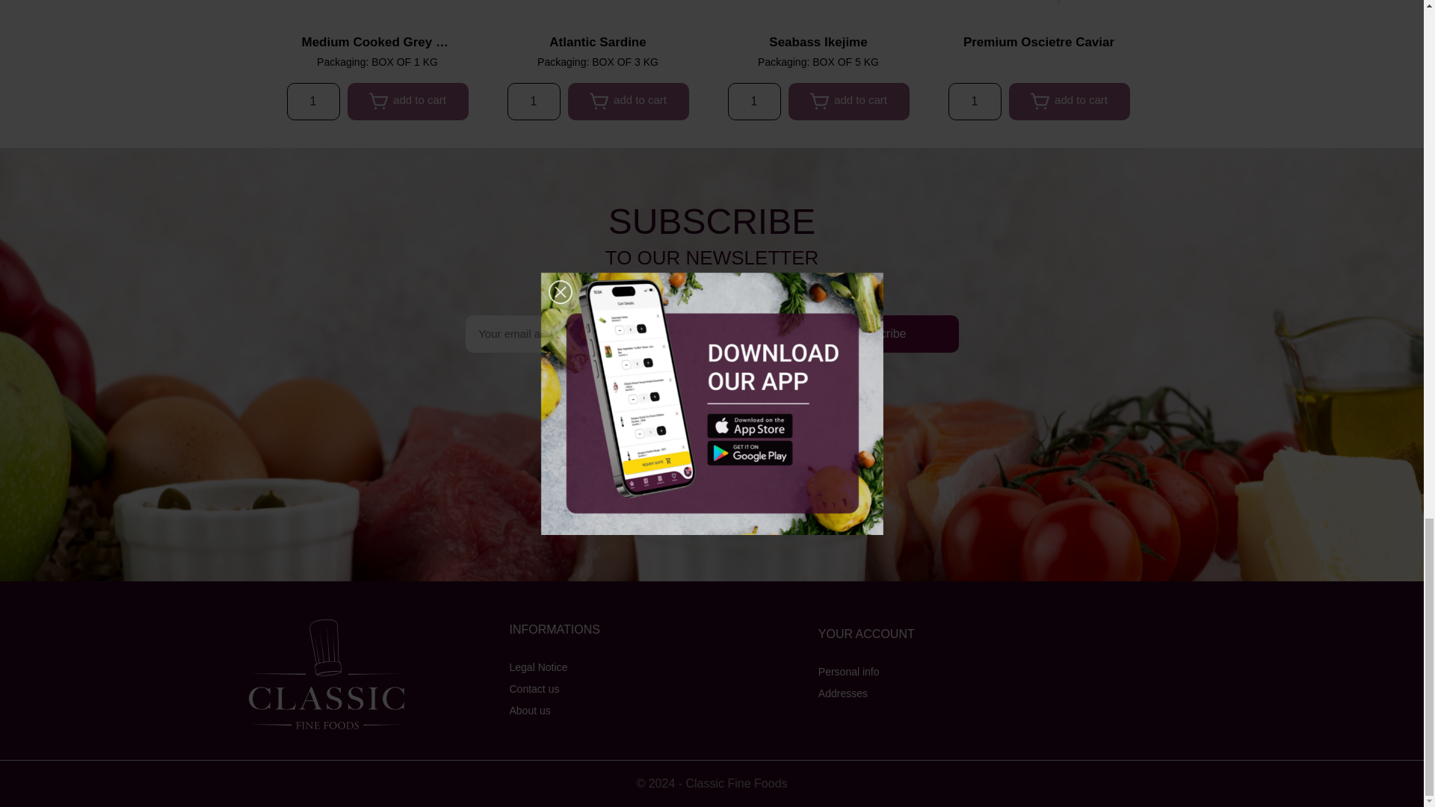 Image resolution: width=1435 pixels, height=807 pixels. What do you see at coordinates (753, 102) in the screenshot?
I see `1` at bounding box center [753, 102].